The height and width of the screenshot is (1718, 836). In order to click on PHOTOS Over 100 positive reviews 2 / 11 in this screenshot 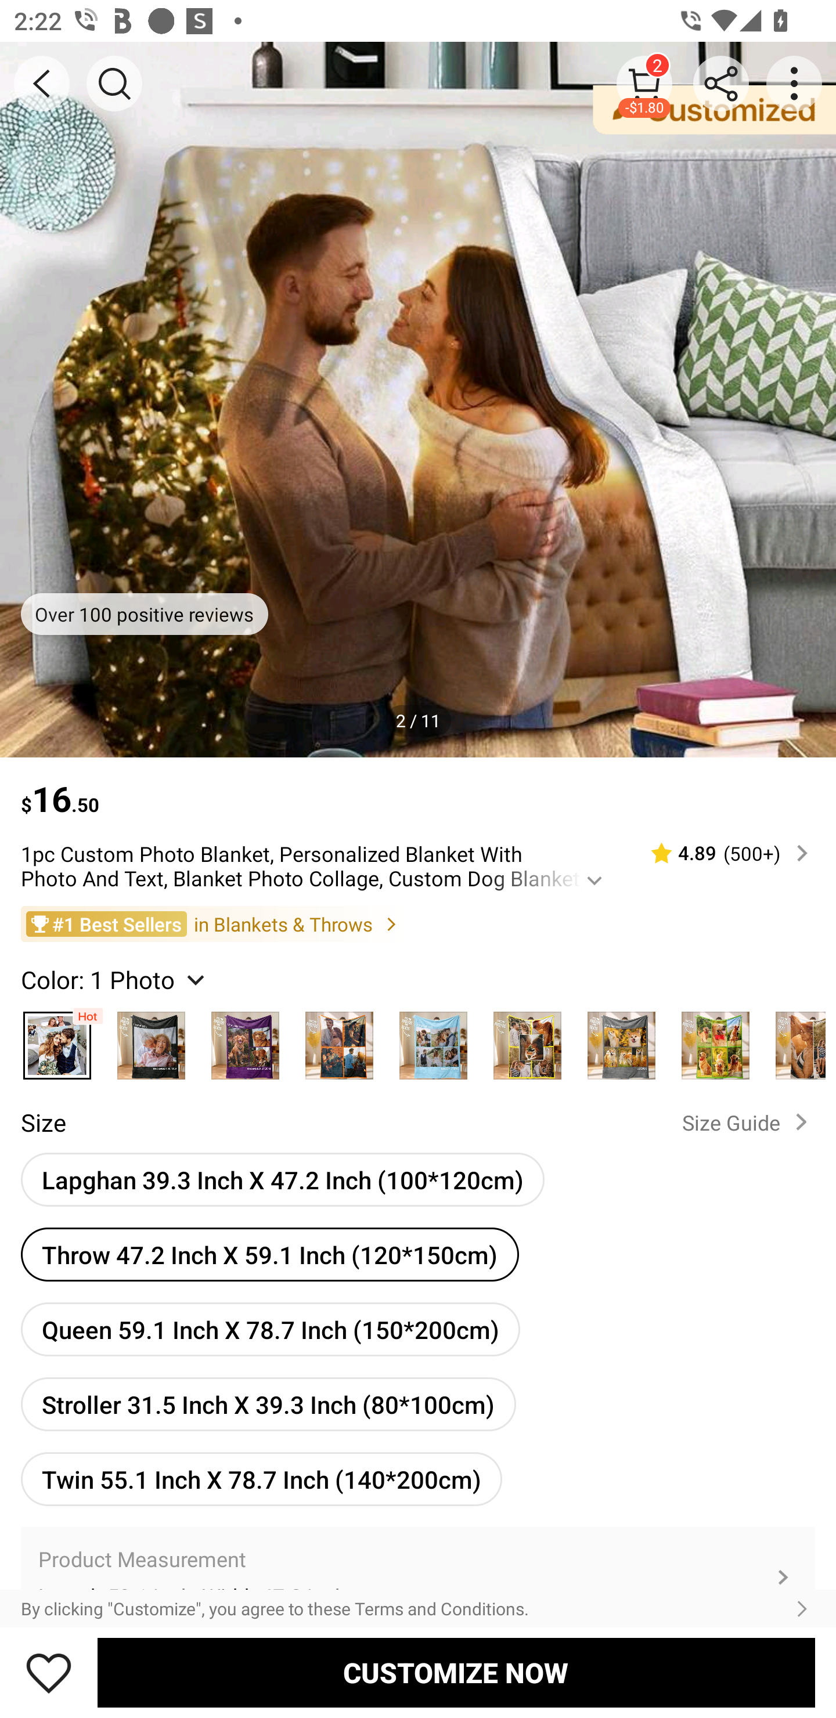, I will do `click(418, 399)`.